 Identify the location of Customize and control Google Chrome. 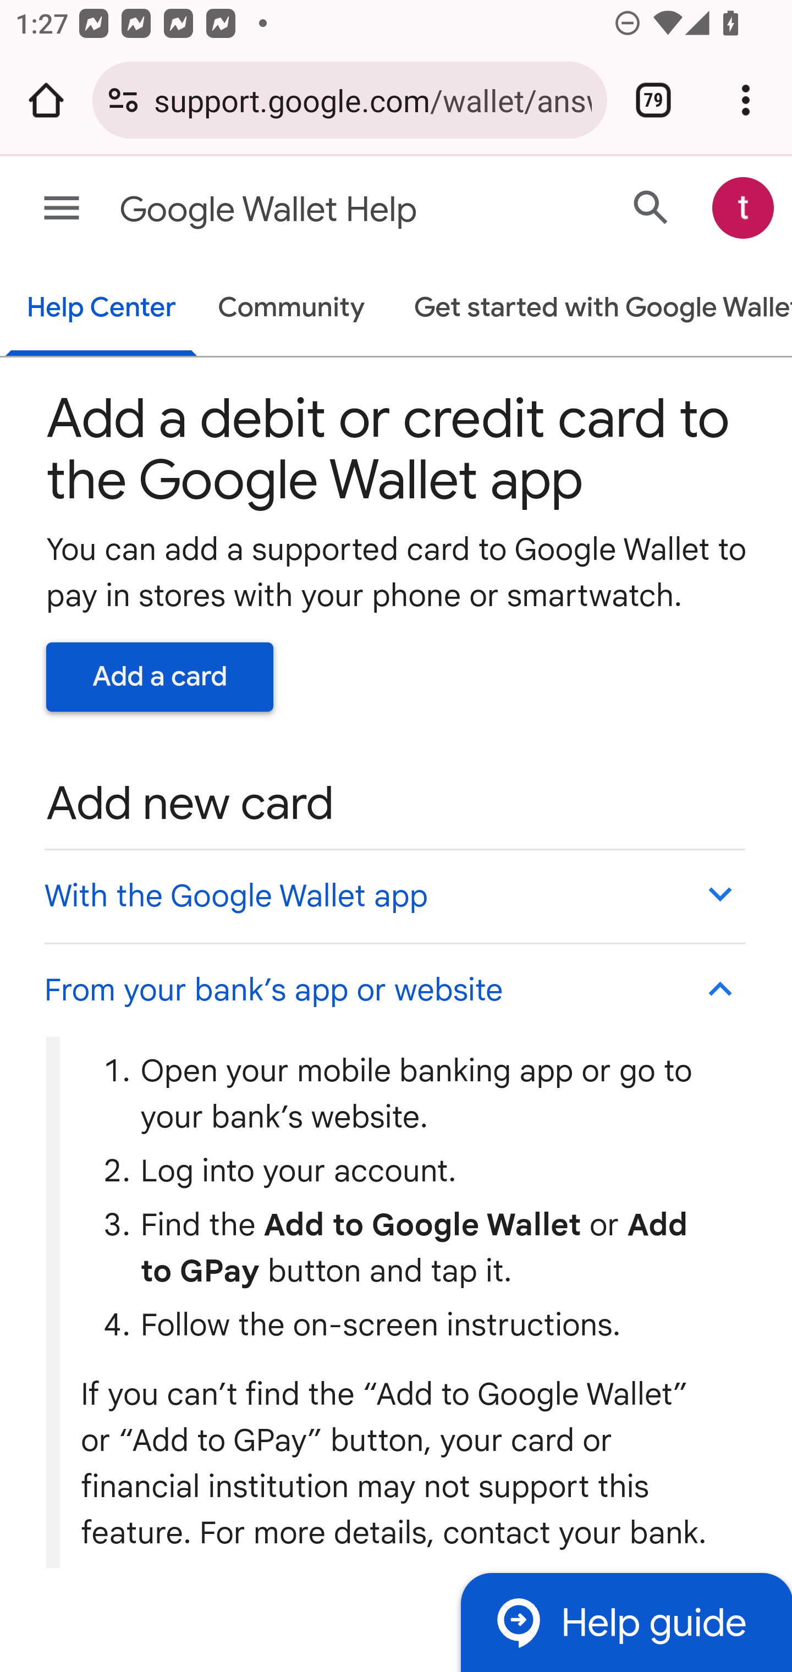
(746, 100).